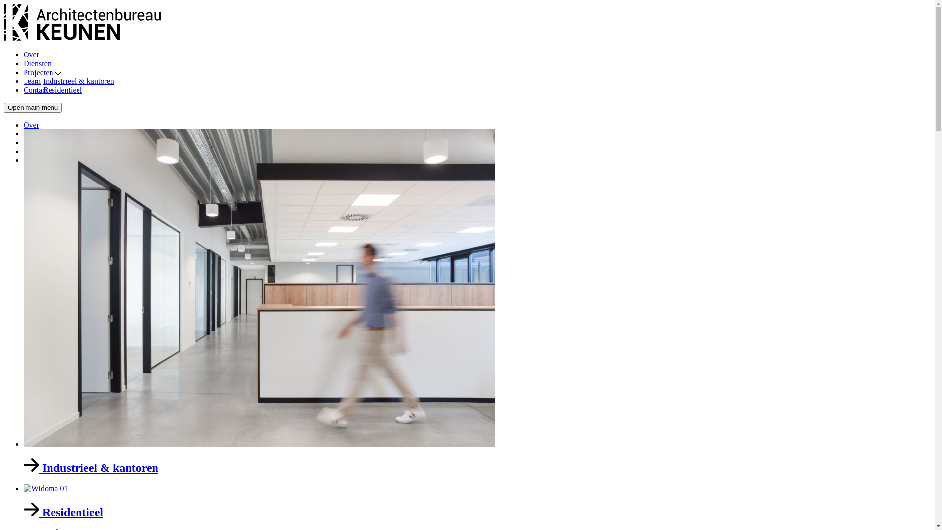 Image resolution: width=942 pixels, height=530 pixels. I want to click on Projecten, so click(42, 72).